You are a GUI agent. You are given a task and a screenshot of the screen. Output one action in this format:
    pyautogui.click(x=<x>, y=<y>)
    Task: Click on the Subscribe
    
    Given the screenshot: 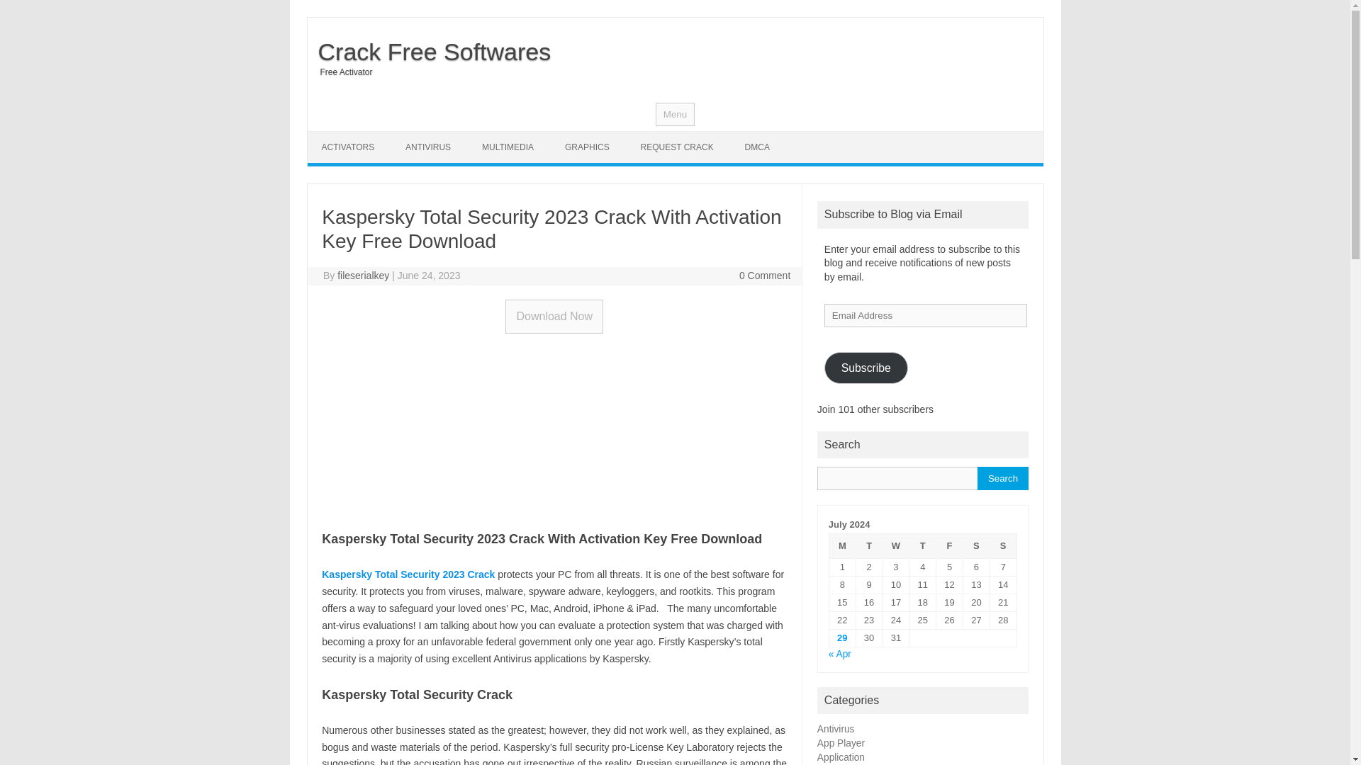 What is the action you would take?
    pyautogui.click(x=866, y=368)
    